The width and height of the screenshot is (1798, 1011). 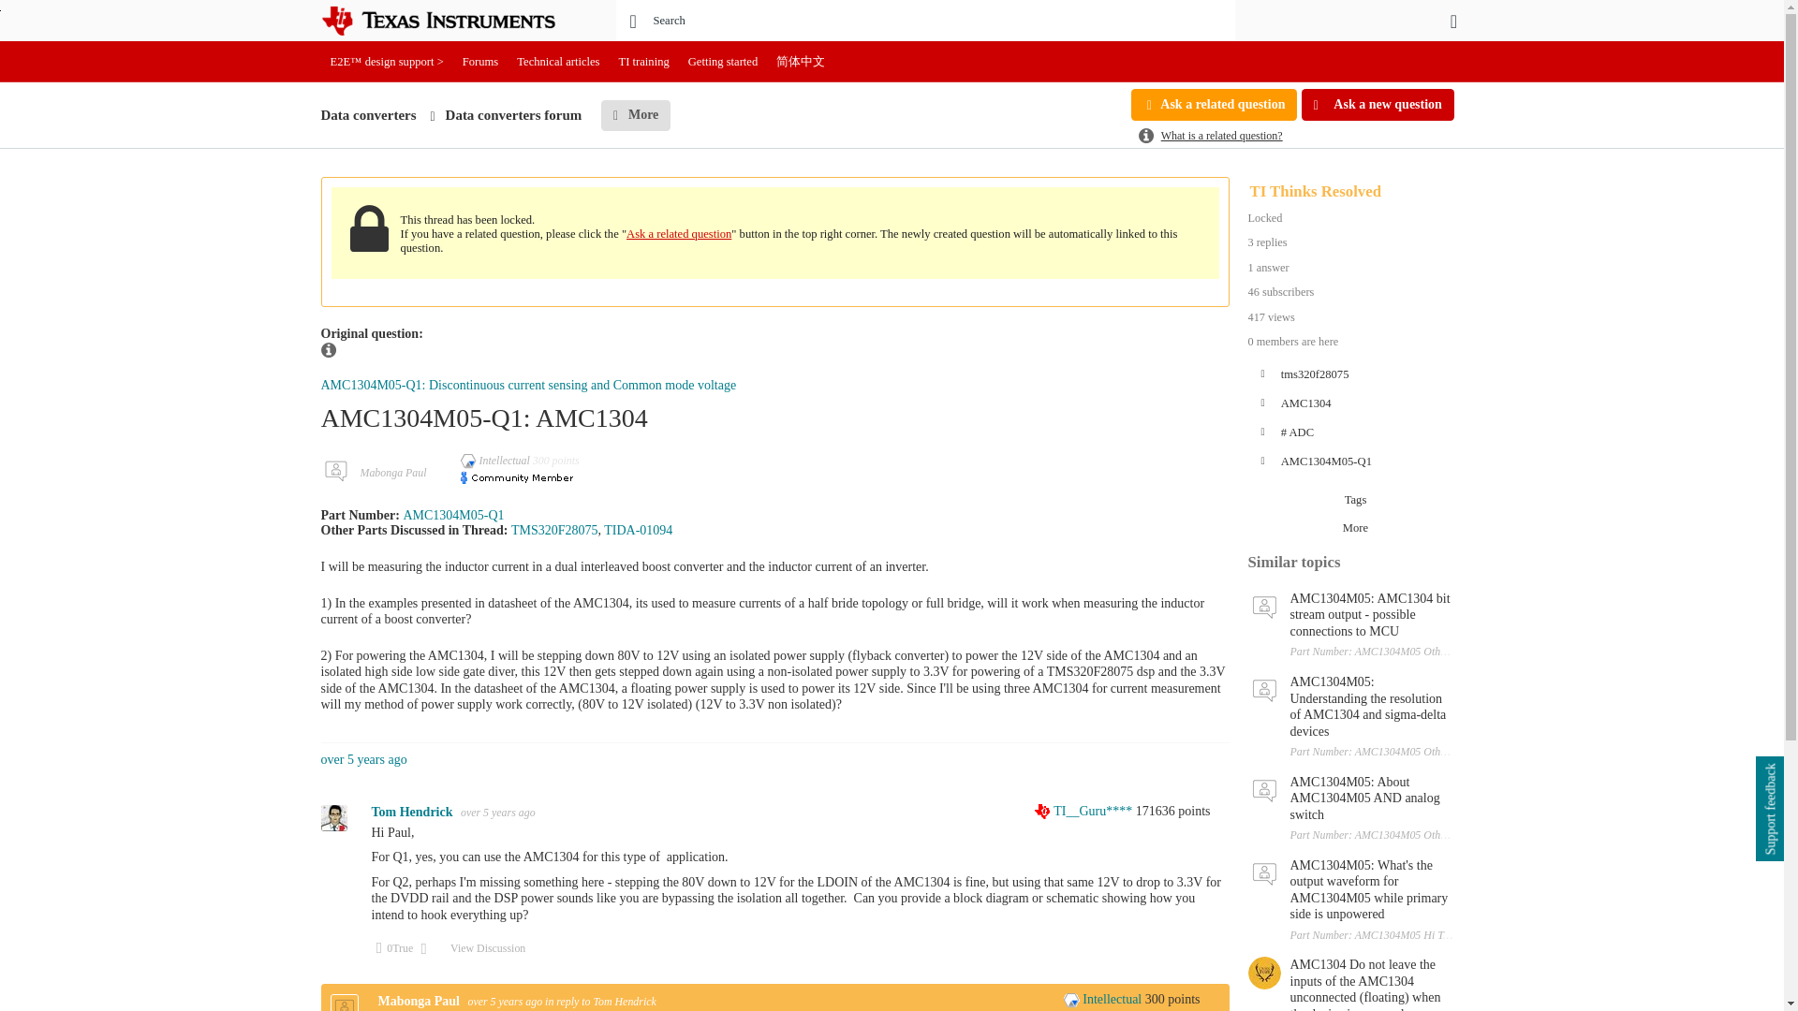 I want to click on Technical articles, so click(x=558, y=62).